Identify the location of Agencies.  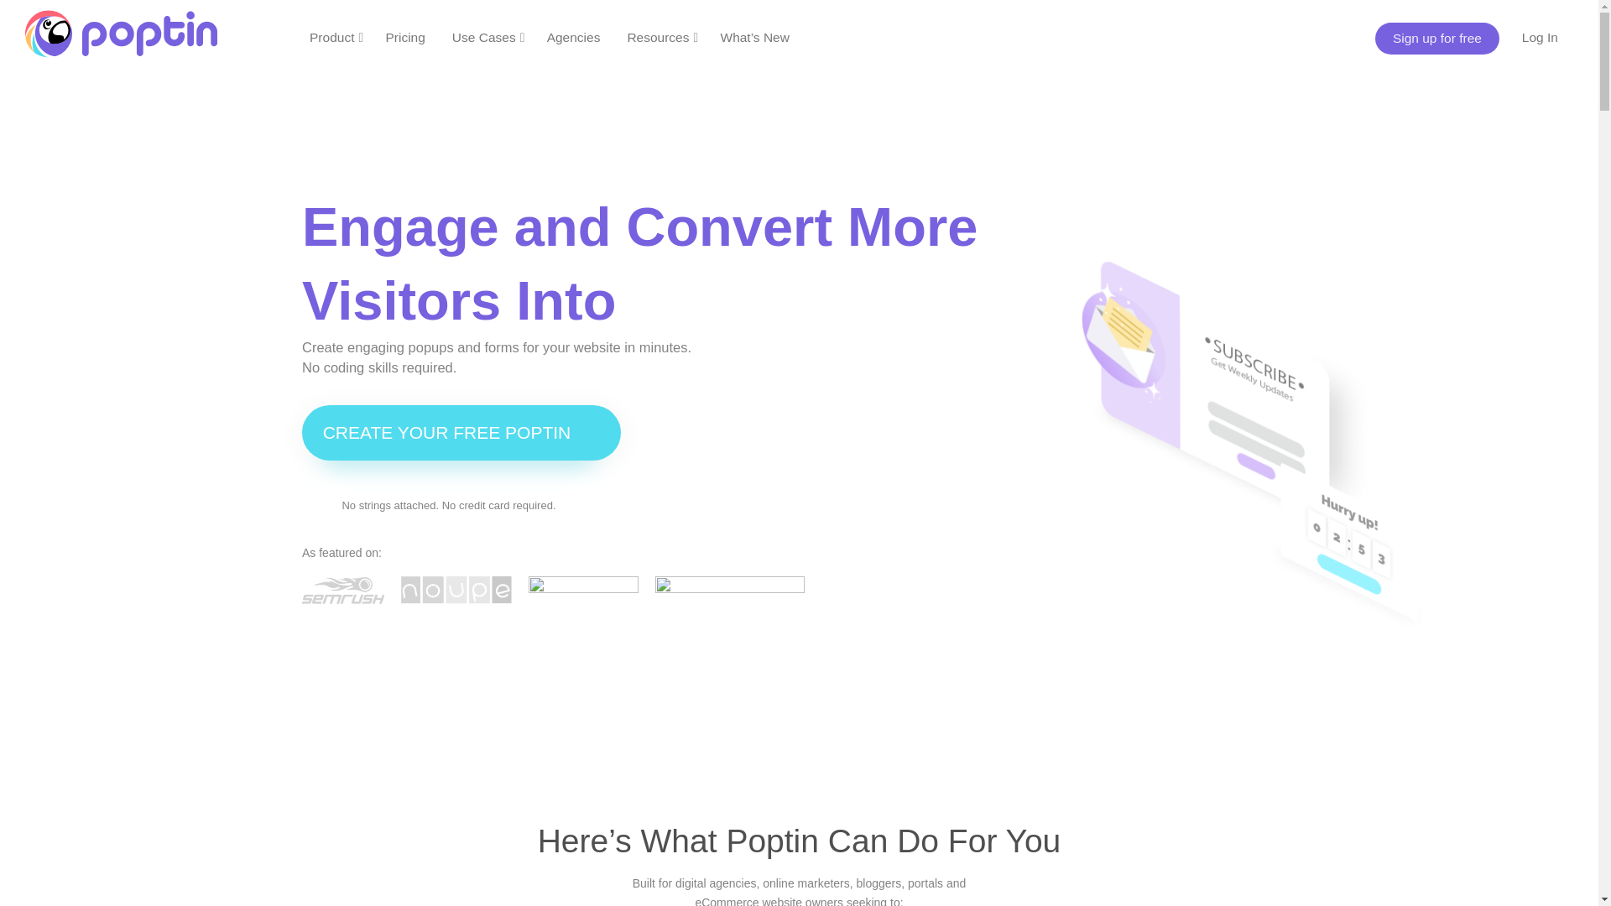
(574, 37).